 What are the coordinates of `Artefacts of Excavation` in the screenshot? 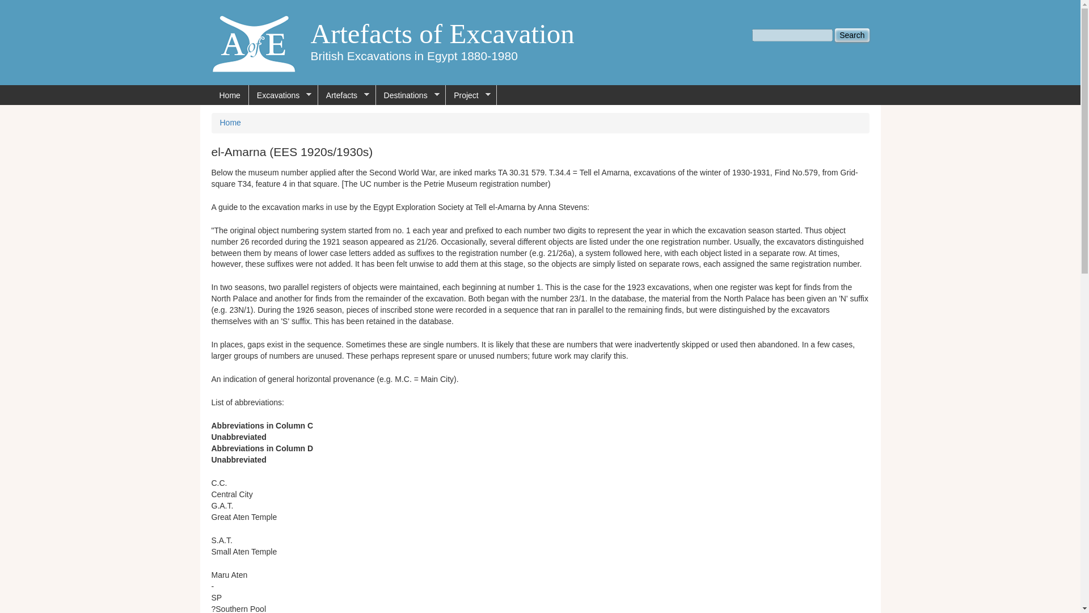 It's located at (442, 34).